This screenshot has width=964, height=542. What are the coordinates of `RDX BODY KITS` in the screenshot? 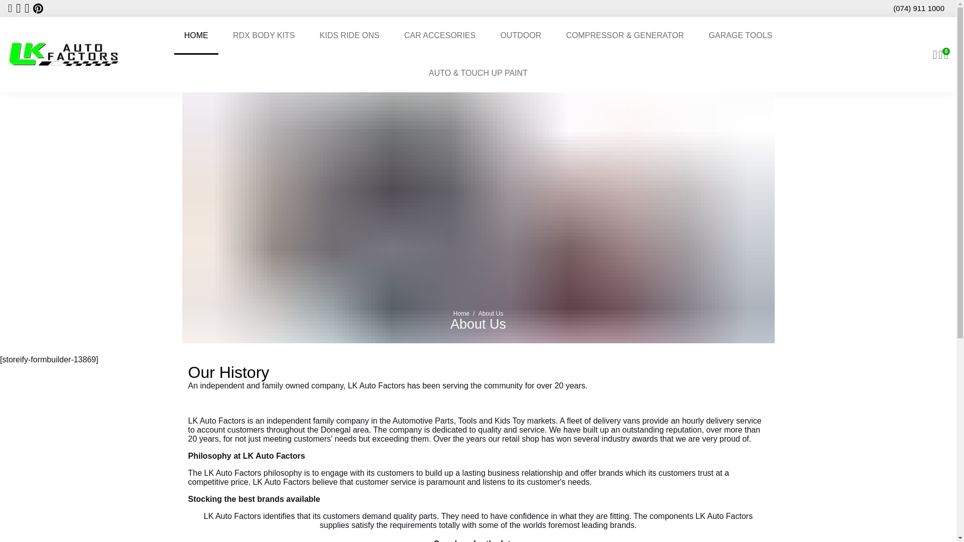 It's located at (263, 36).